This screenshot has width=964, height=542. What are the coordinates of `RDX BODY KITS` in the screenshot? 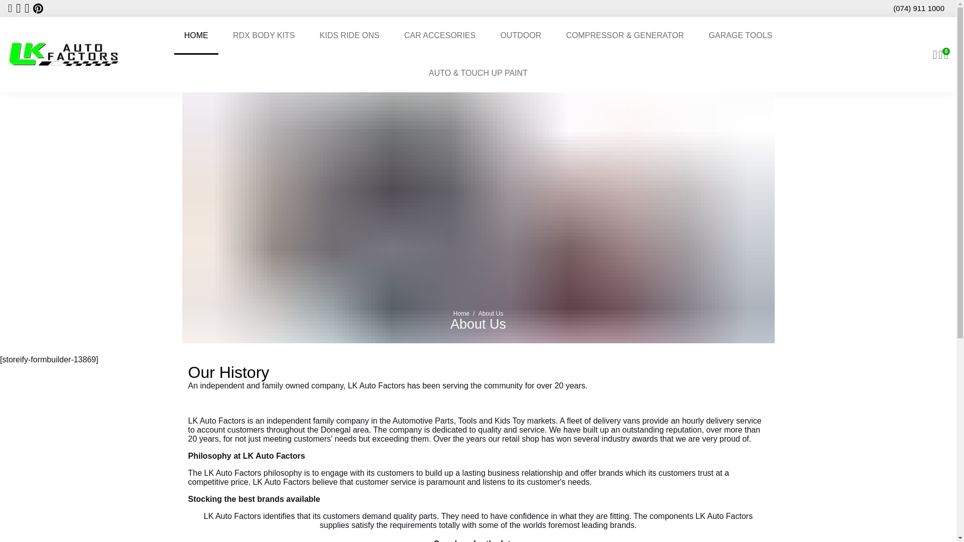 It's located at (263, 36).